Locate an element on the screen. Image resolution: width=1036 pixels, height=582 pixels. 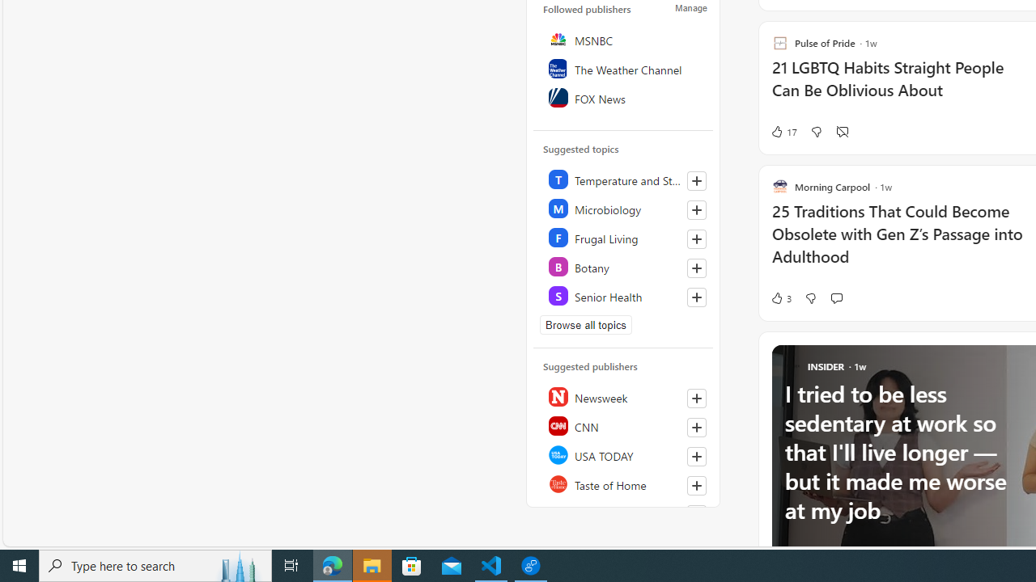
Class: highlight is located at coordinates (624, 296).